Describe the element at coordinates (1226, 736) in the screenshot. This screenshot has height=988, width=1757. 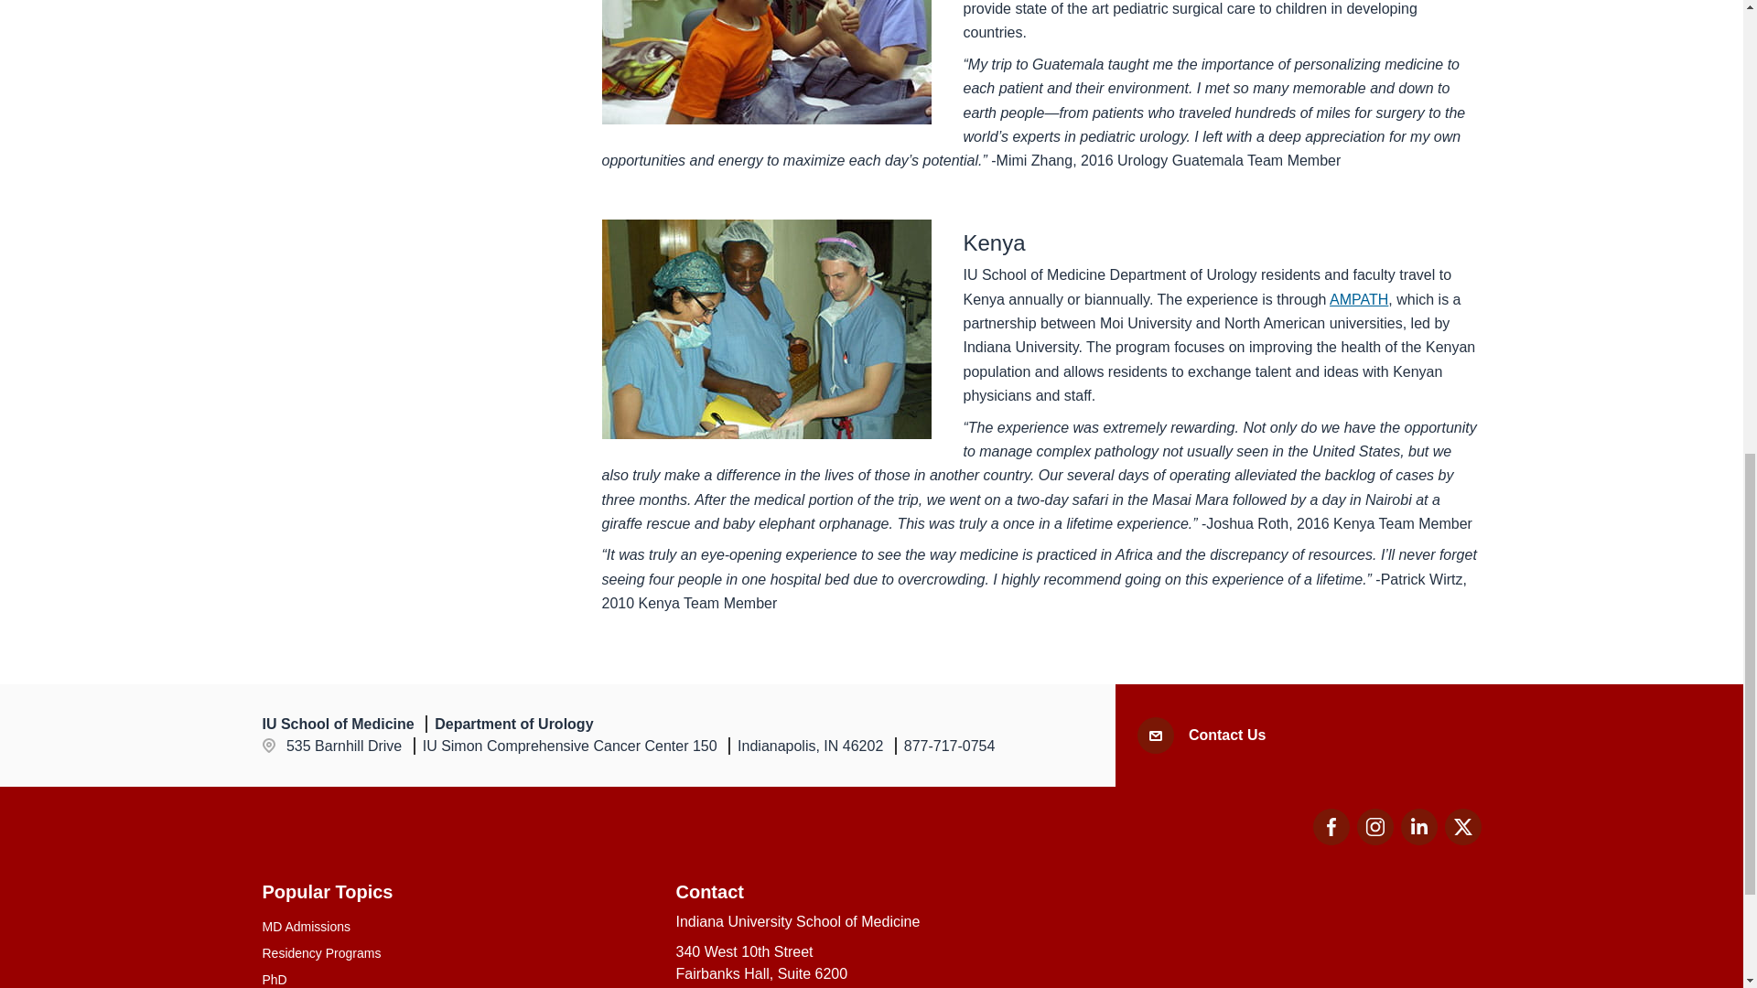
I see `Contact Us` at that location.